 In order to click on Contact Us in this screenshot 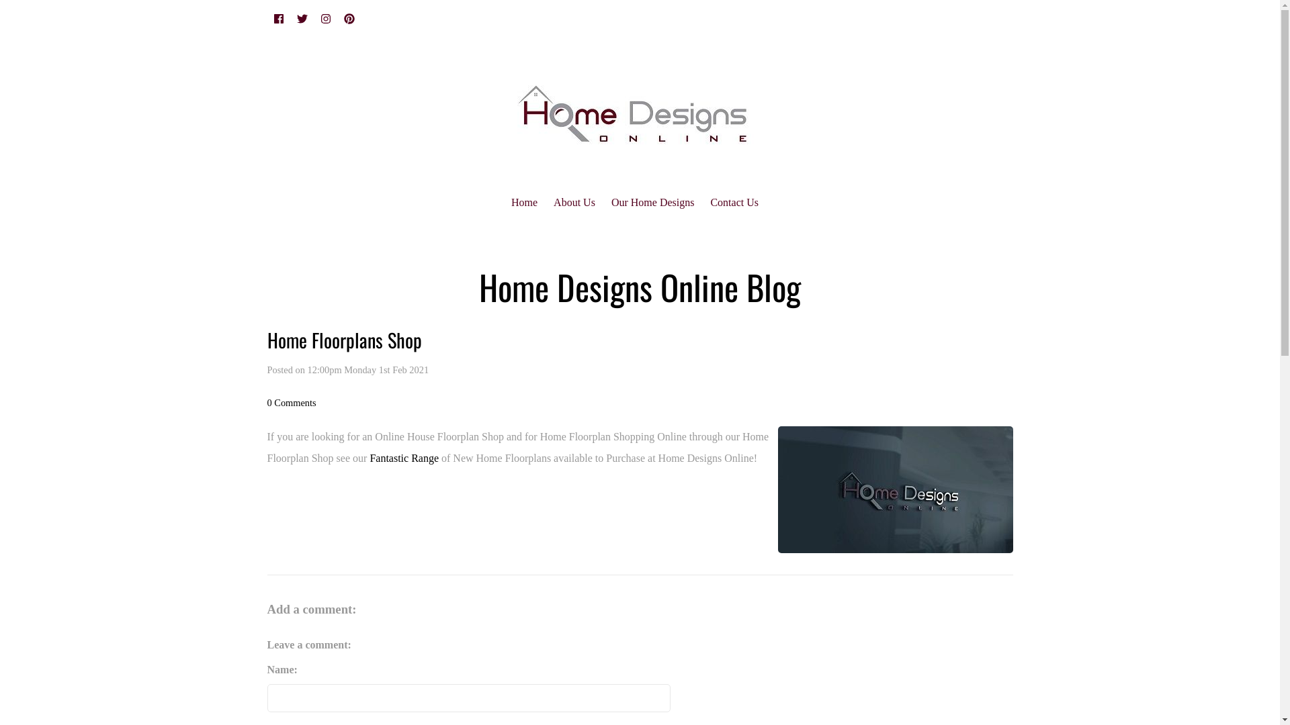, I will do `click(734, 203)`.